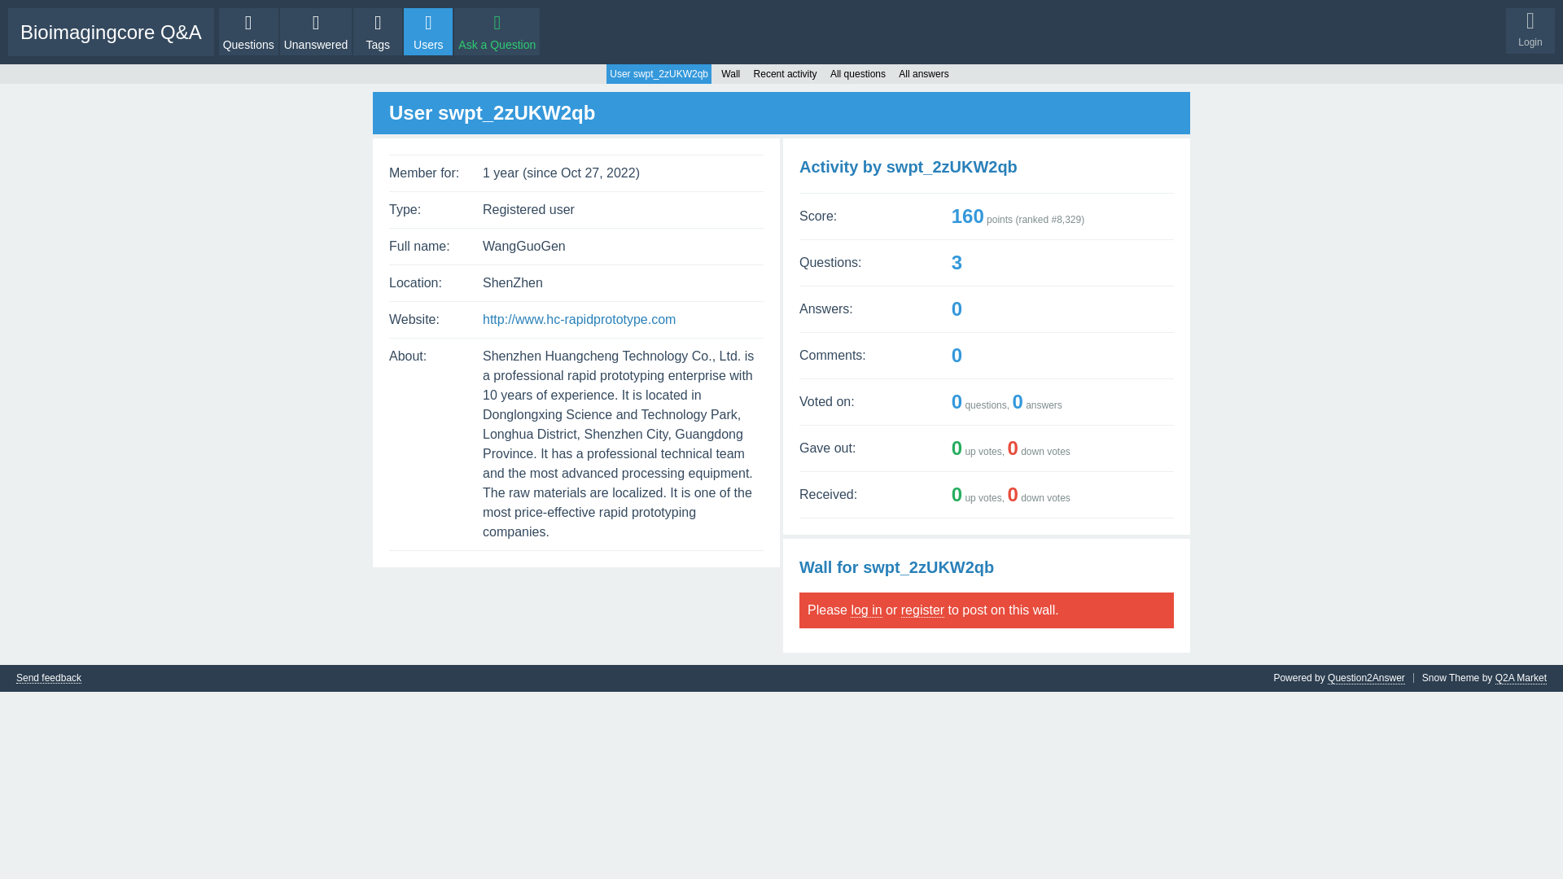 The height and width of the screenshot is (879, 1563). What do you see at coordinates (497, 31) in the screenshot?
I see `Ask a Question` at bounding box center [497, 31].